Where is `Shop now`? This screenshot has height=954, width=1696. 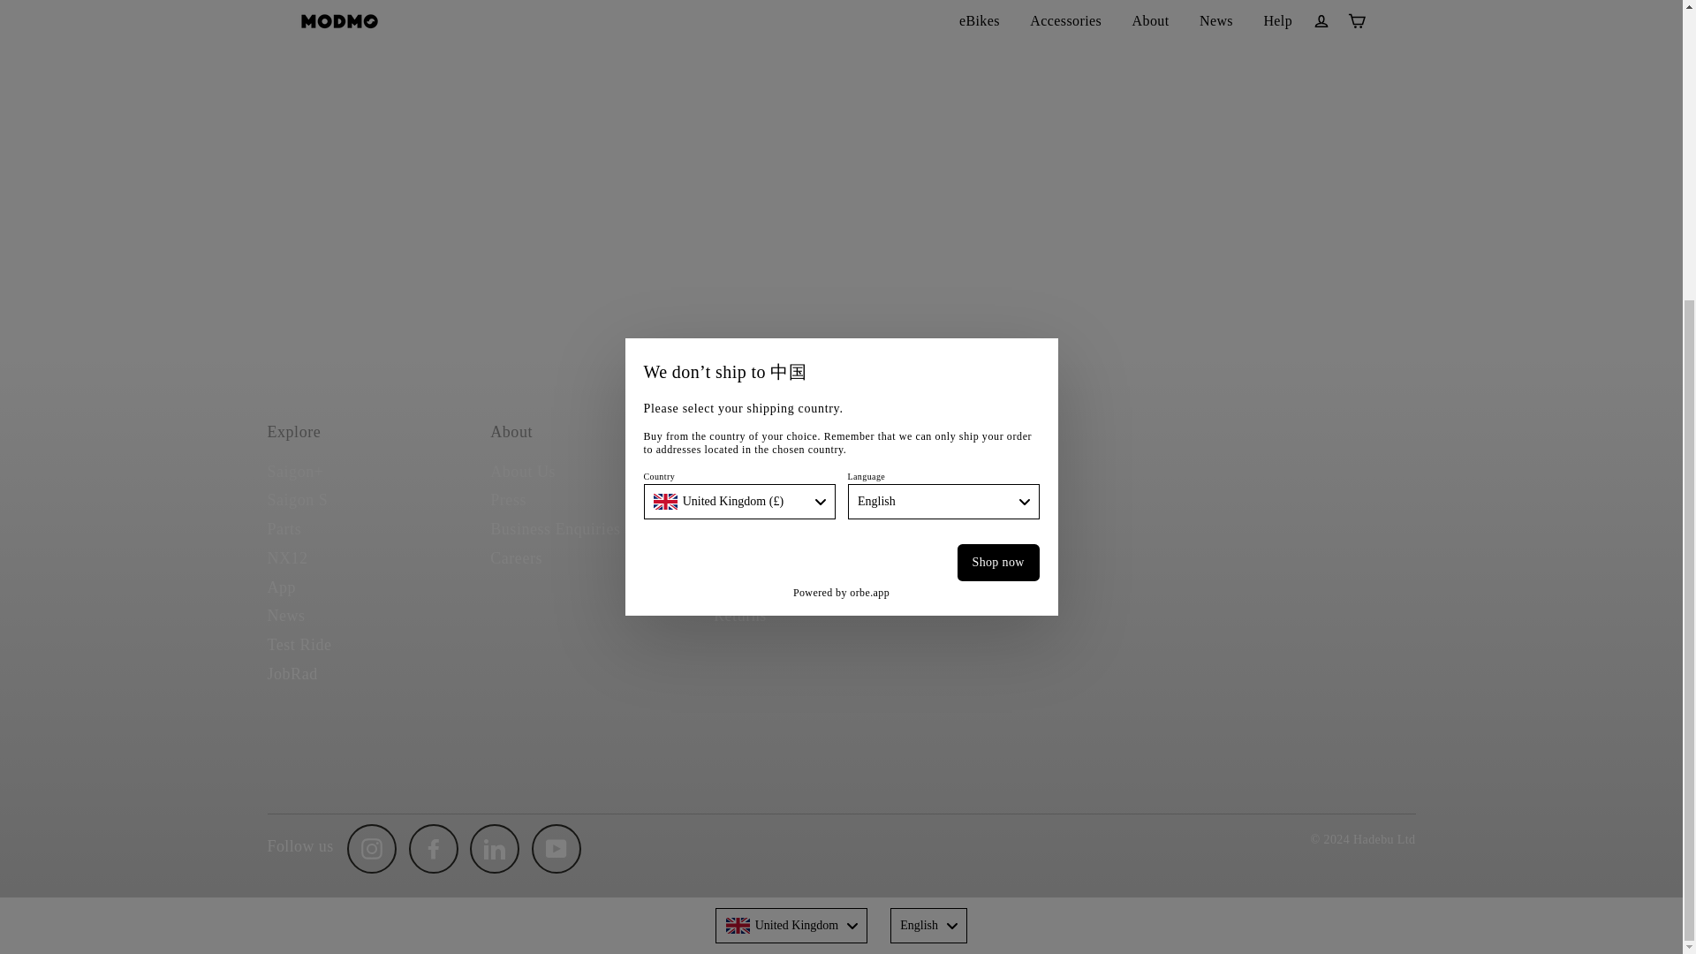
Shop now is located at coordinates (998, 134).